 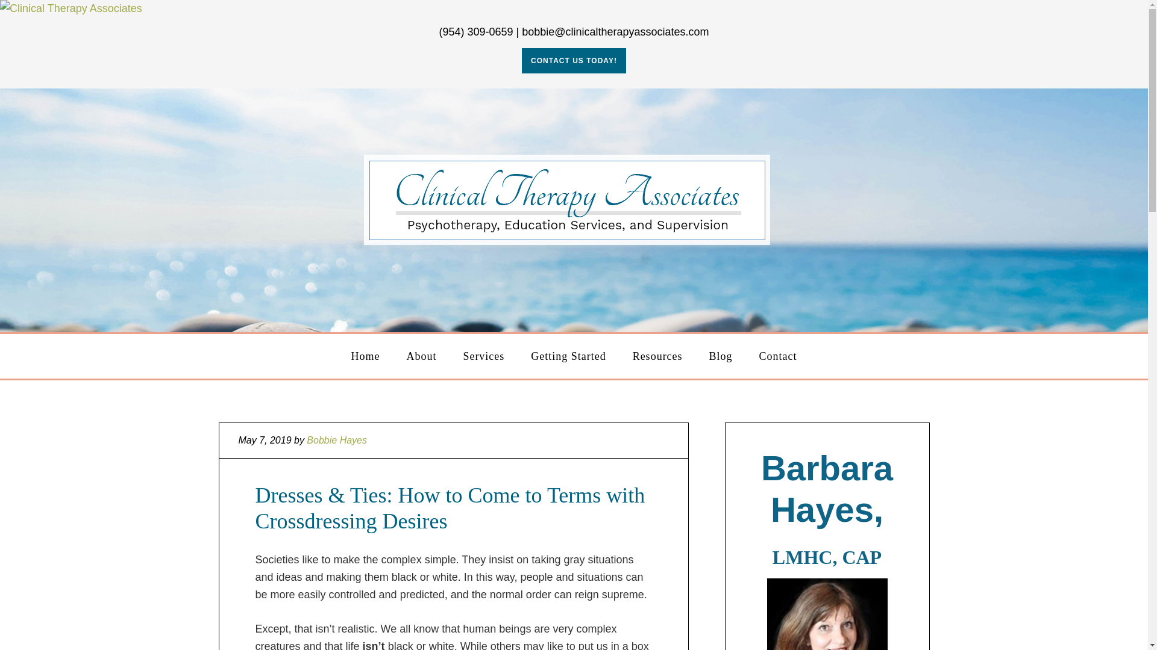 What do you see at coordinates (720, 355) in the screenshot?
I see `Blog` at bounding box center [720, 355].